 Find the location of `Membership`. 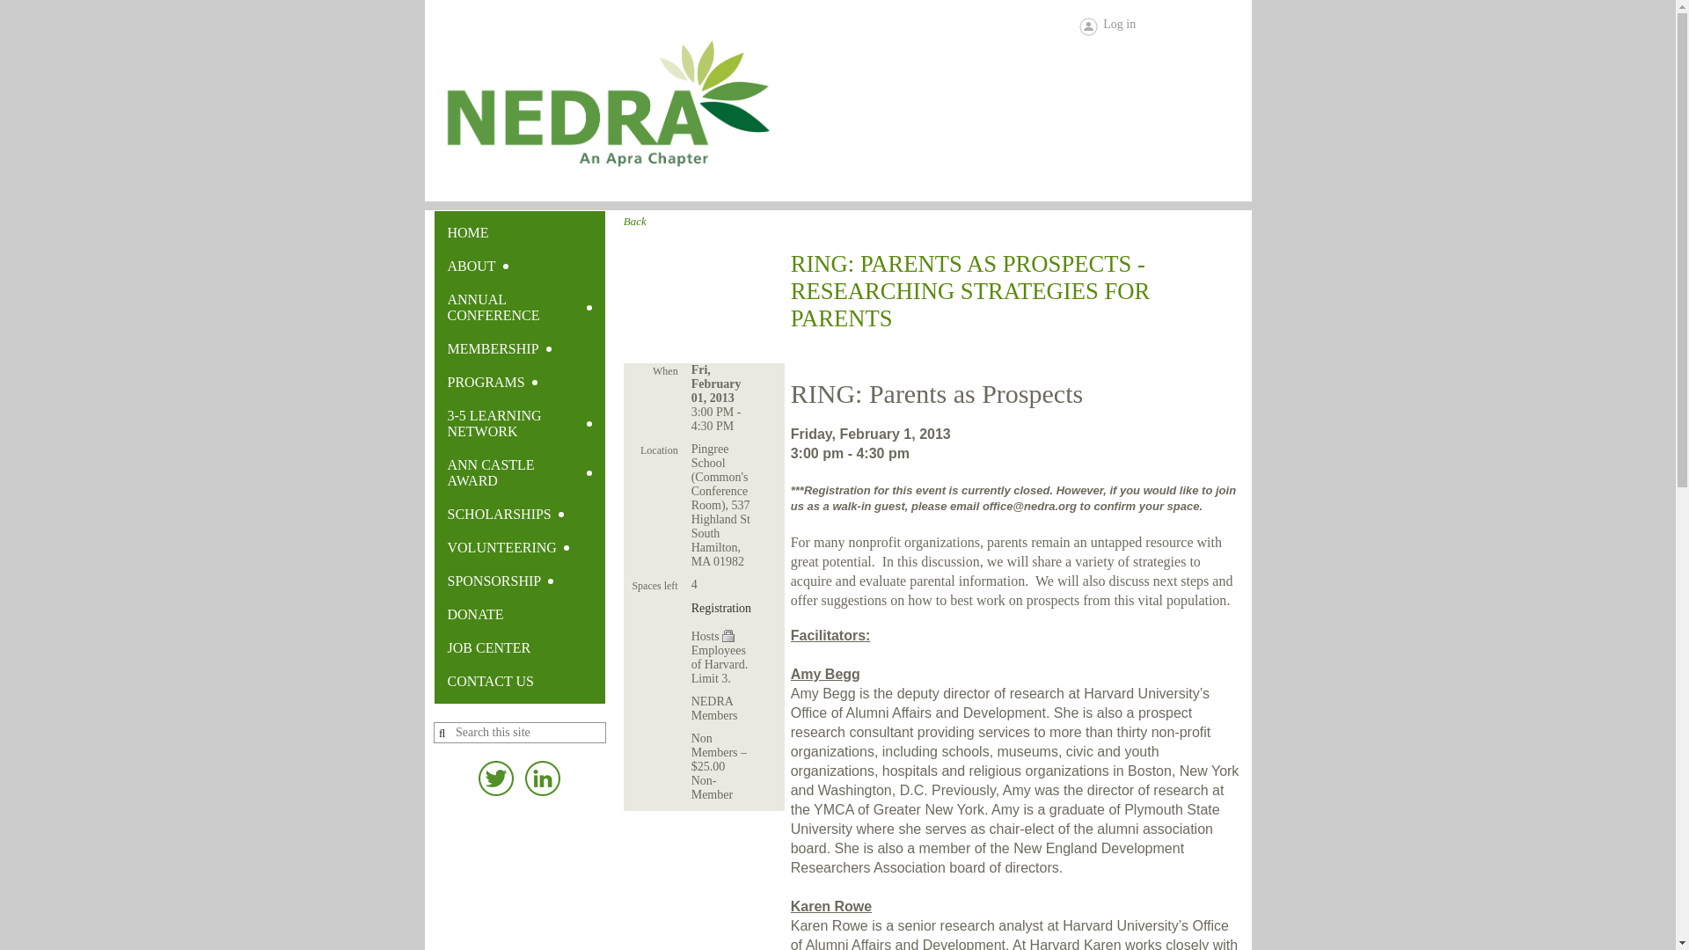

Membership is located at coordinates (519, 348).